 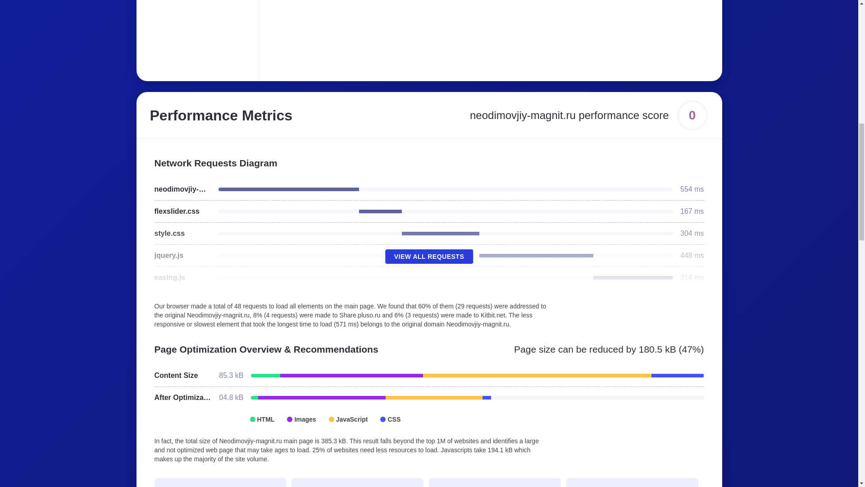 What do you see at coordinates (429, 256) in the screenshot?
I see `VIEW ALL REQUESTS` at bounding box center [429, 256].